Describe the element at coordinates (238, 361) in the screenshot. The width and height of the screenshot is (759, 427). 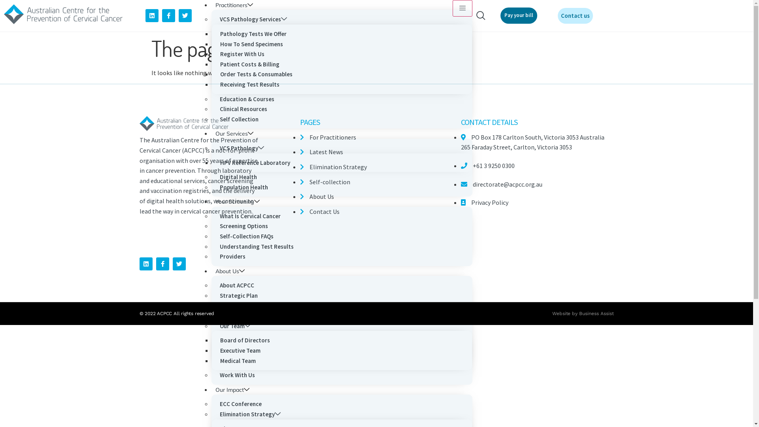
I see `Medical Team` at that location.